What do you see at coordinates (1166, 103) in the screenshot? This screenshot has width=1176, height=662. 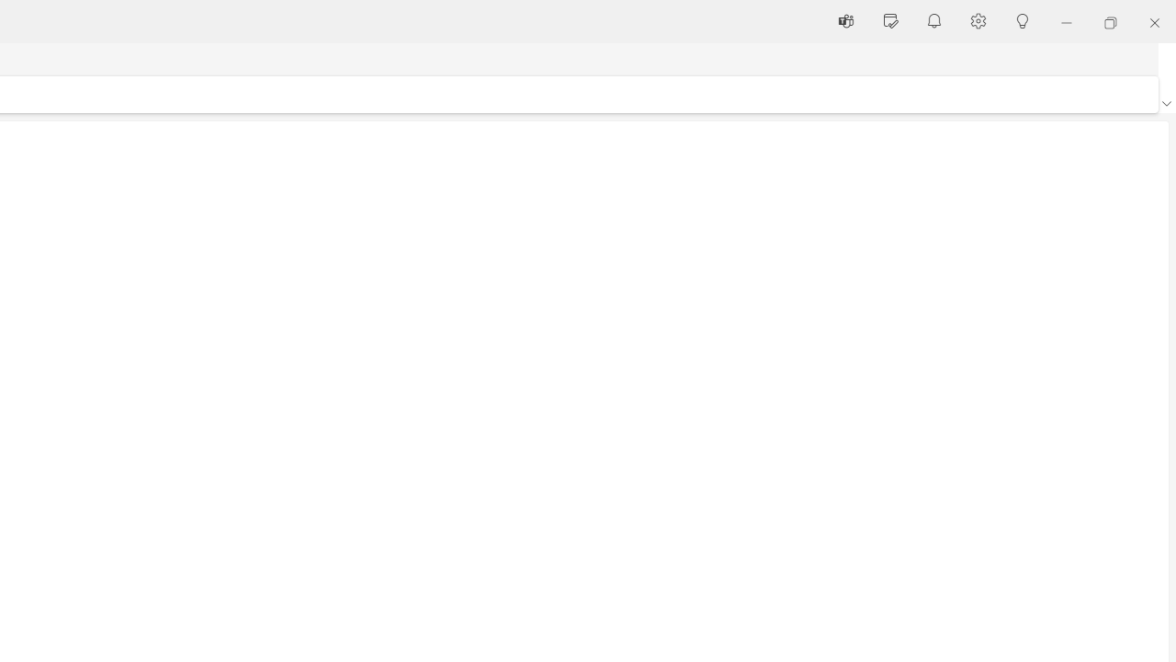 I see `Ribbon display options` at bounding box center [1166, 103].